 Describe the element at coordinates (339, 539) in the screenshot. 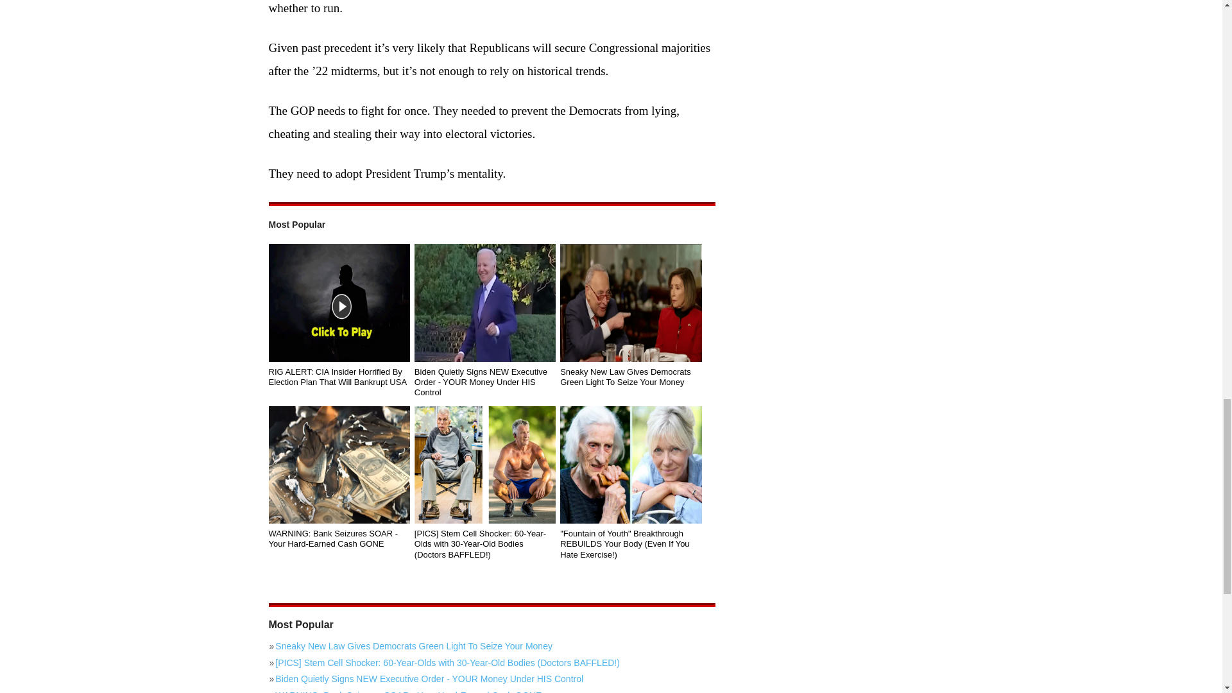

I see `WARNING: Bank Seizures SOAR - Your Hard-Earned Cash GONE` at that location.